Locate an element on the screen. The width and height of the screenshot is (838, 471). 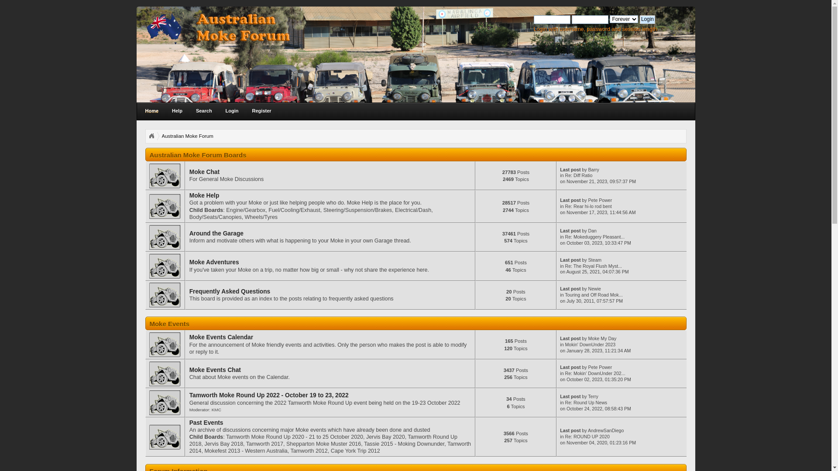
Engine/Gearbox is located at coordinates (246, 210).